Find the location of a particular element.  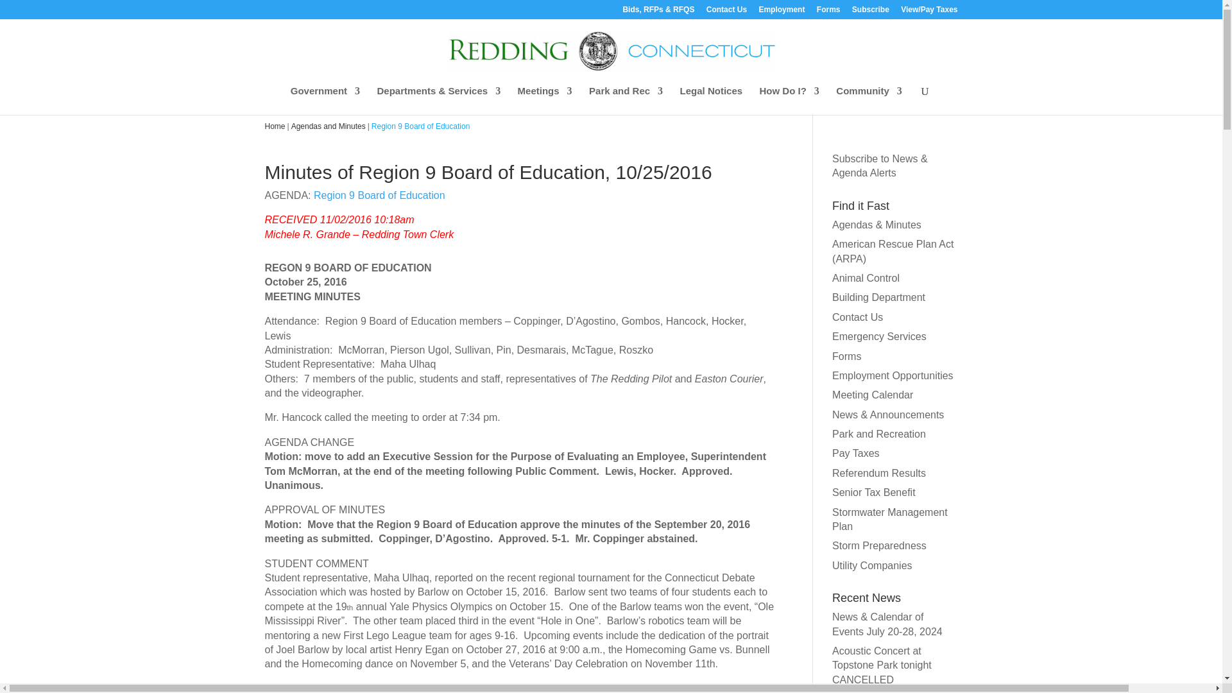

Go to Agendas and Minutes. is located at coordinates (329, 126).